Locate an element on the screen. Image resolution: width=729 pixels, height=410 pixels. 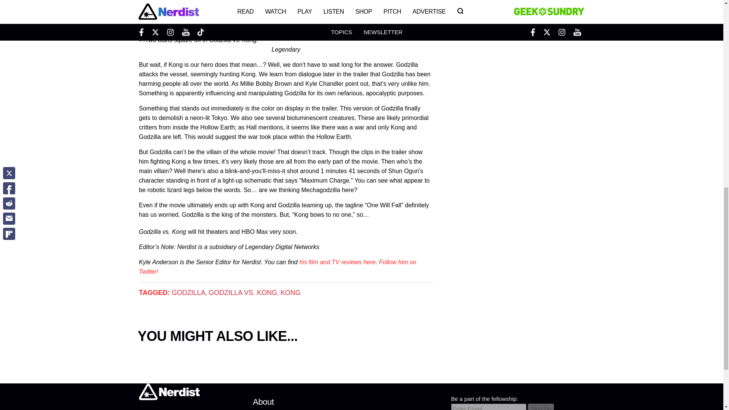
GODZILLA is located at coordinates (188, 292).